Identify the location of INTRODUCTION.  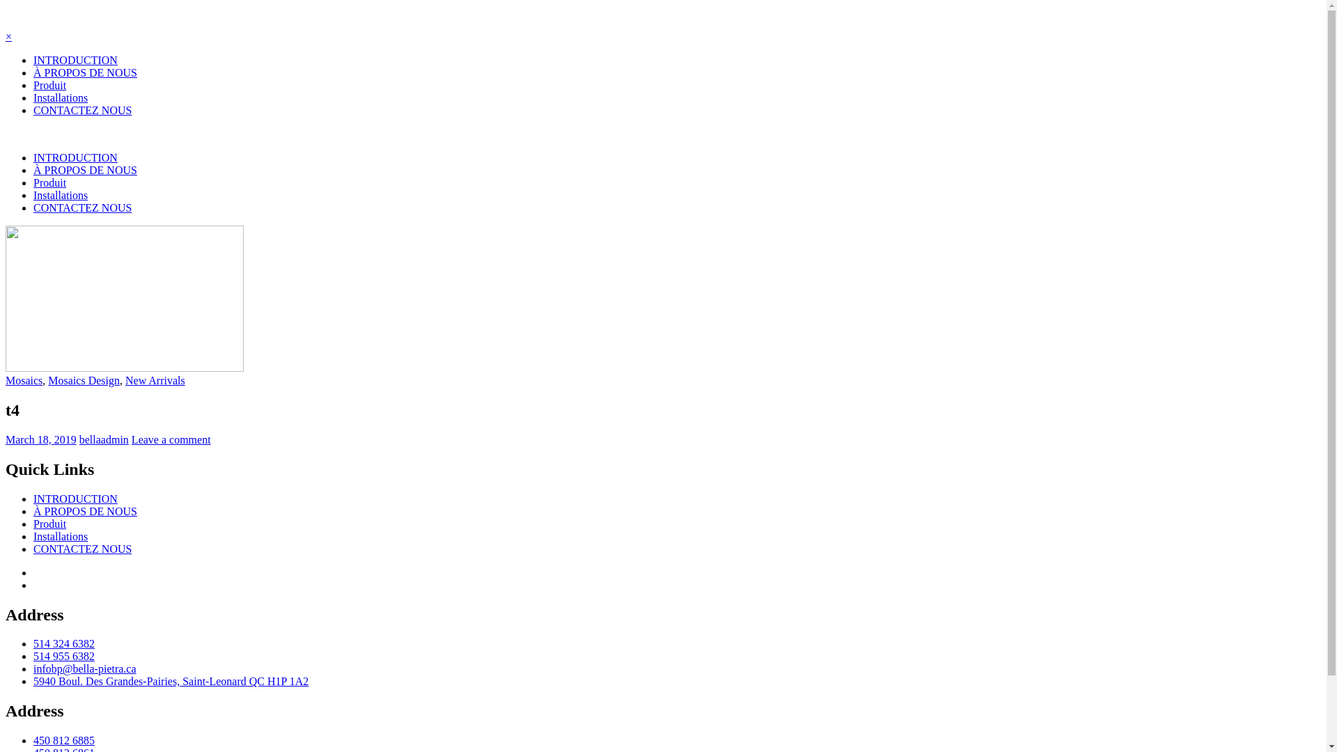
(75, 157).